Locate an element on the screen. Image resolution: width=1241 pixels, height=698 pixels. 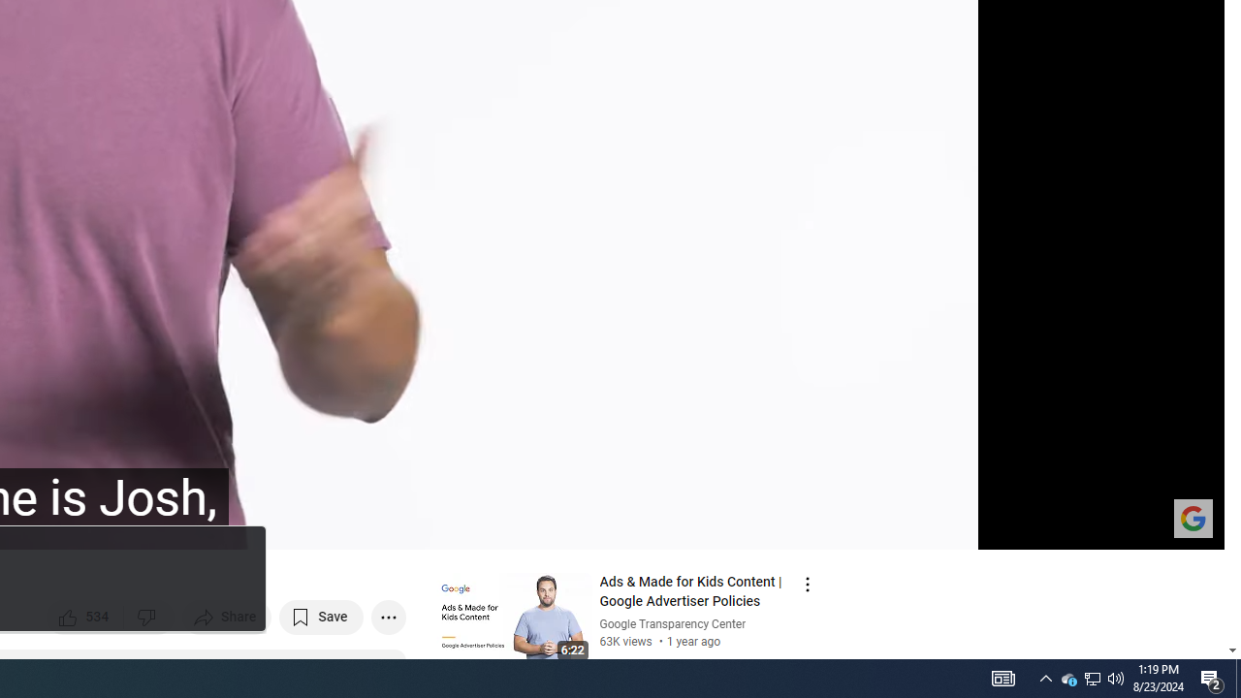
Dislike this video is located at coordinates (149, 617).